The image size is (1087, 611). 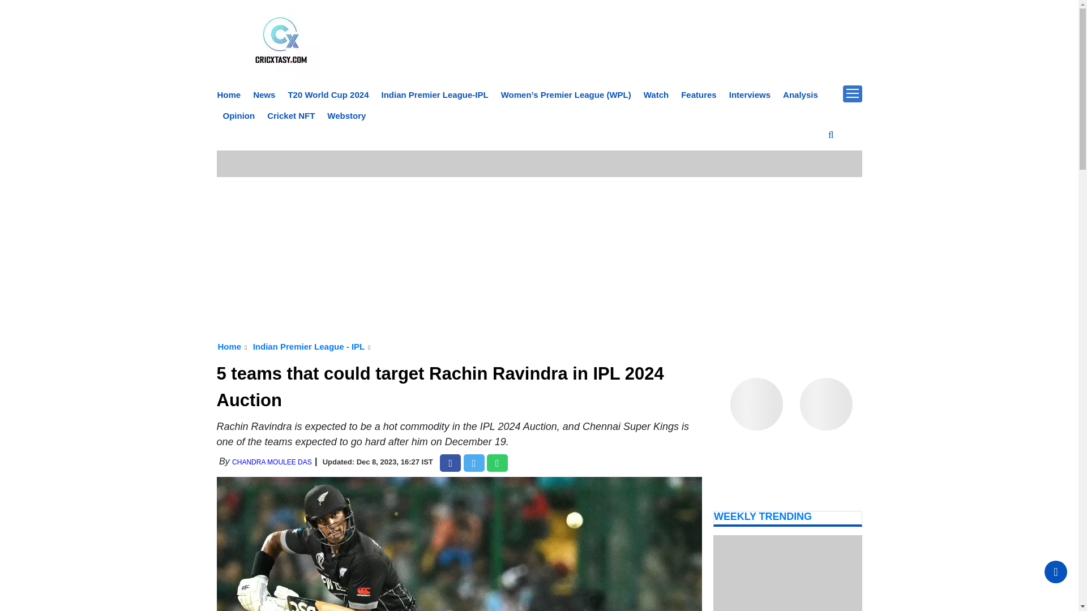 What do you see at coordinates (229, 94) in the screenshot?
I see `Home` at bounding box center [229, 94].